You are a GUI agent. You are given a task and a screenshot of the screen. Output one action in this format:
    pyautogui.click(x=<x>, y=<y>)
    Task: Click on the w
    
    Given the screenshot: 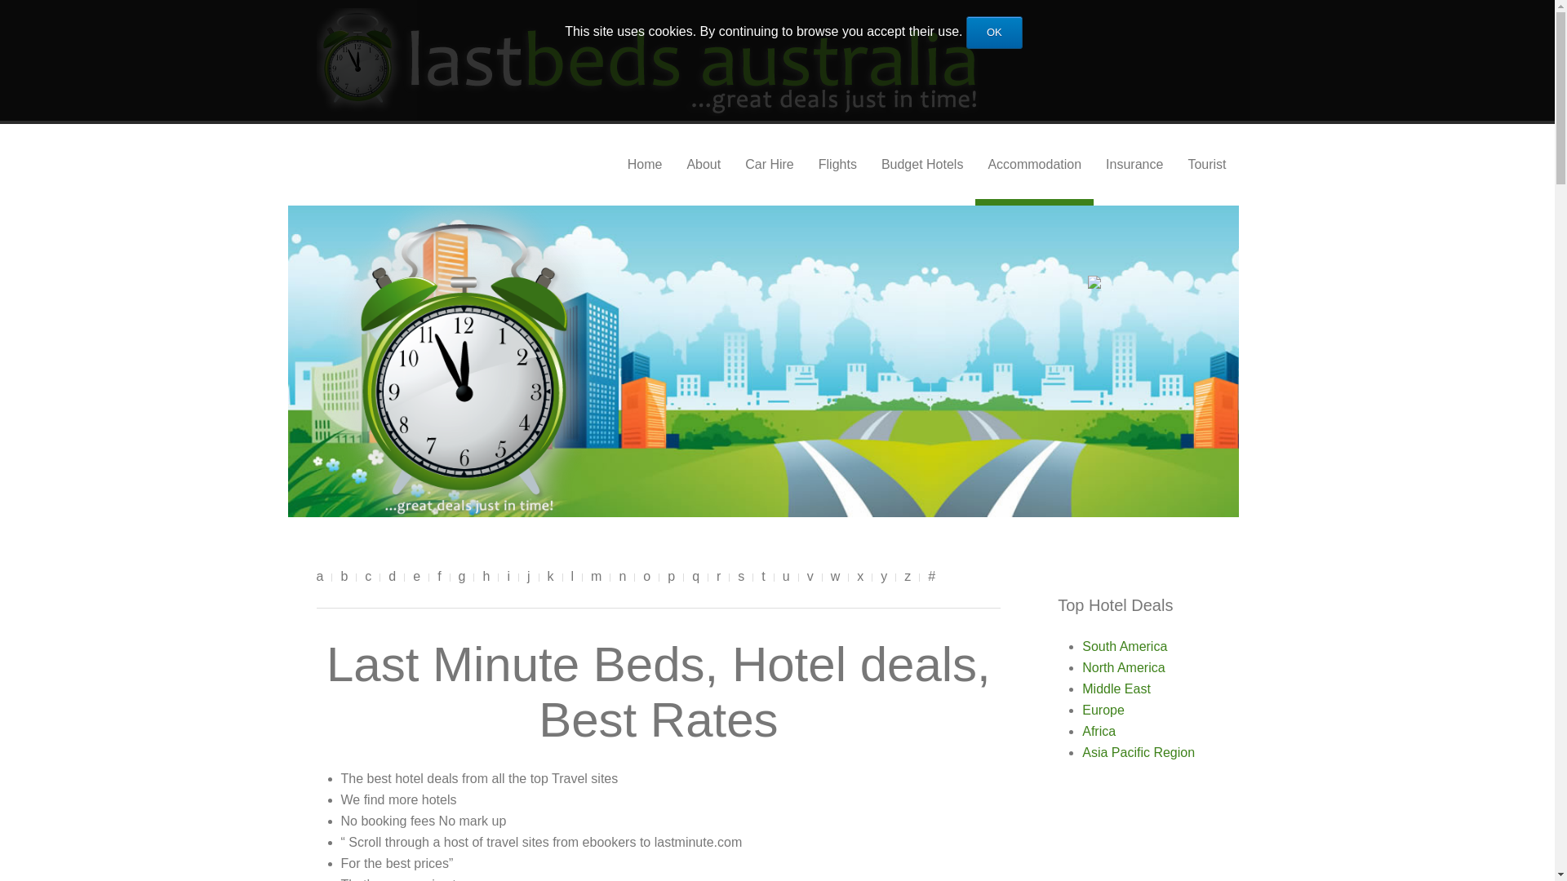 What is the action you would take?
    pyautogui.click(x=836, y=577)
    